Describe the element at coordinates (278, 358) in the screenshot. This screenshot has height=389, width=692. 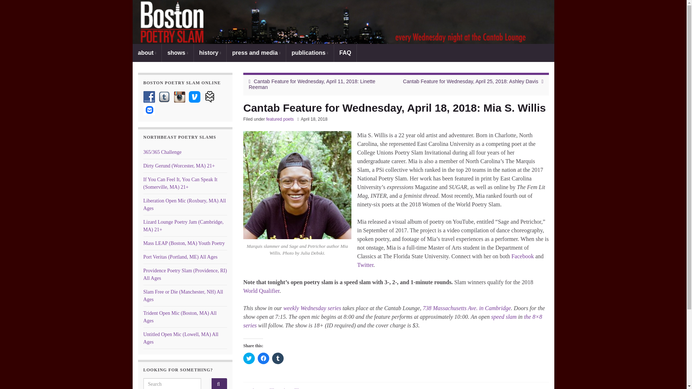
I see `Click to share on Tumblr` at that location.